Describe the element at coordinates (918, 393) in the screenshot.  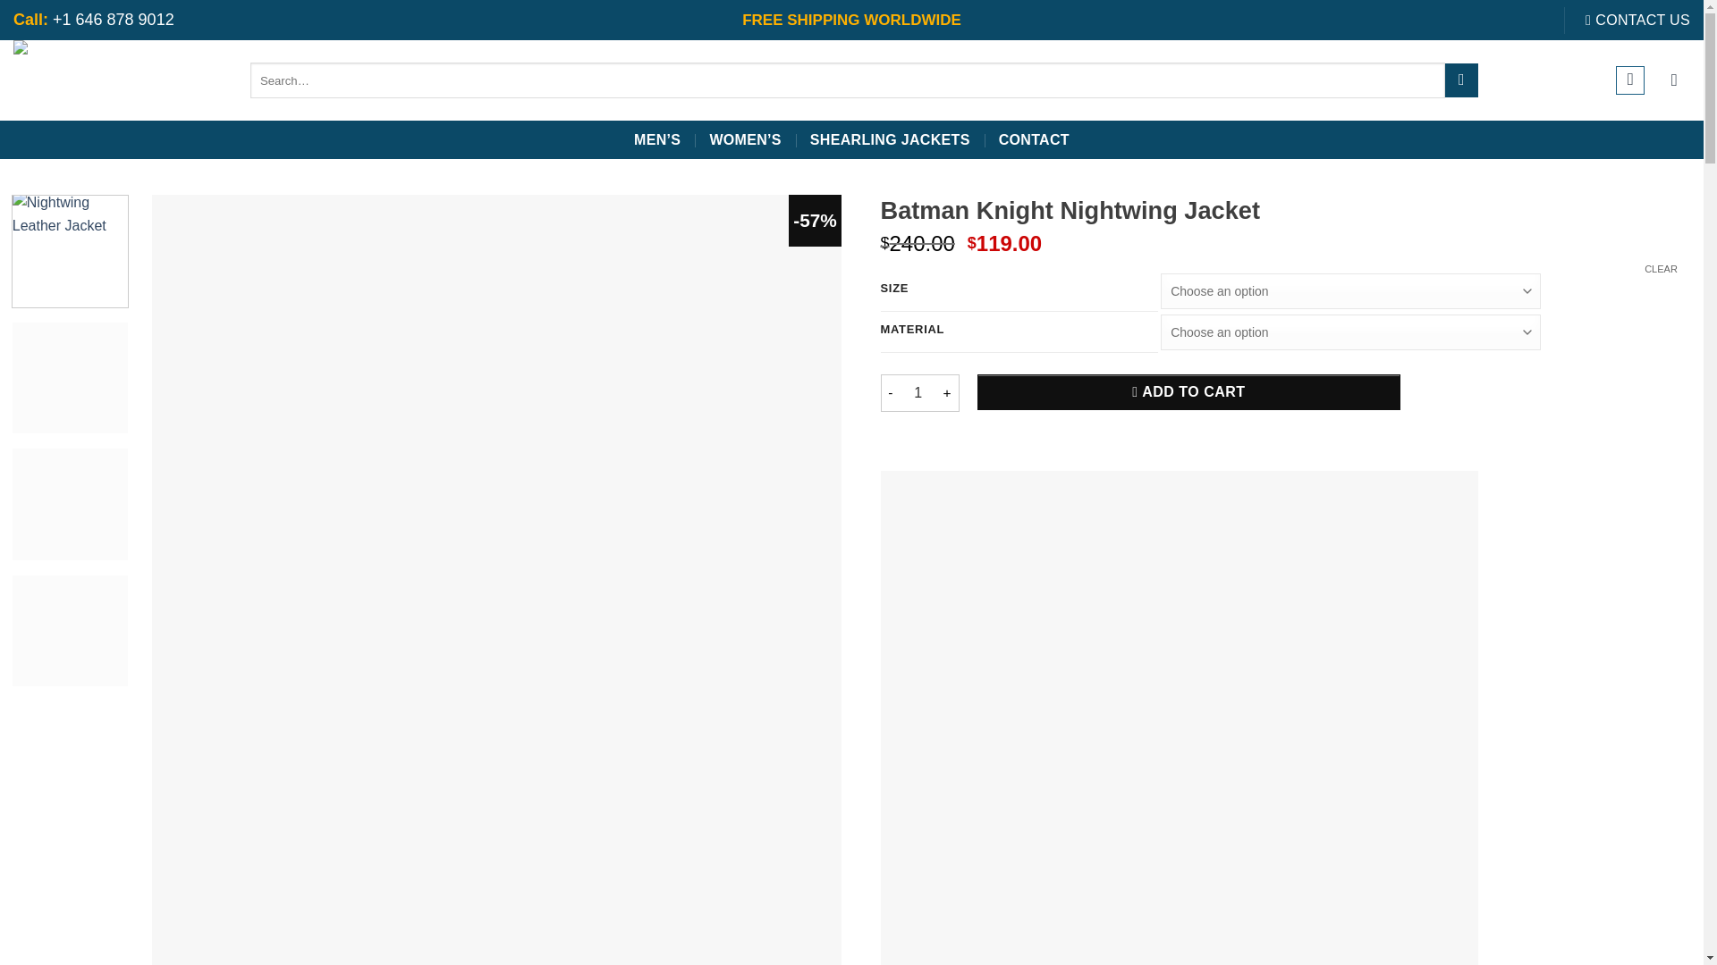
I see `Qty` at that location.